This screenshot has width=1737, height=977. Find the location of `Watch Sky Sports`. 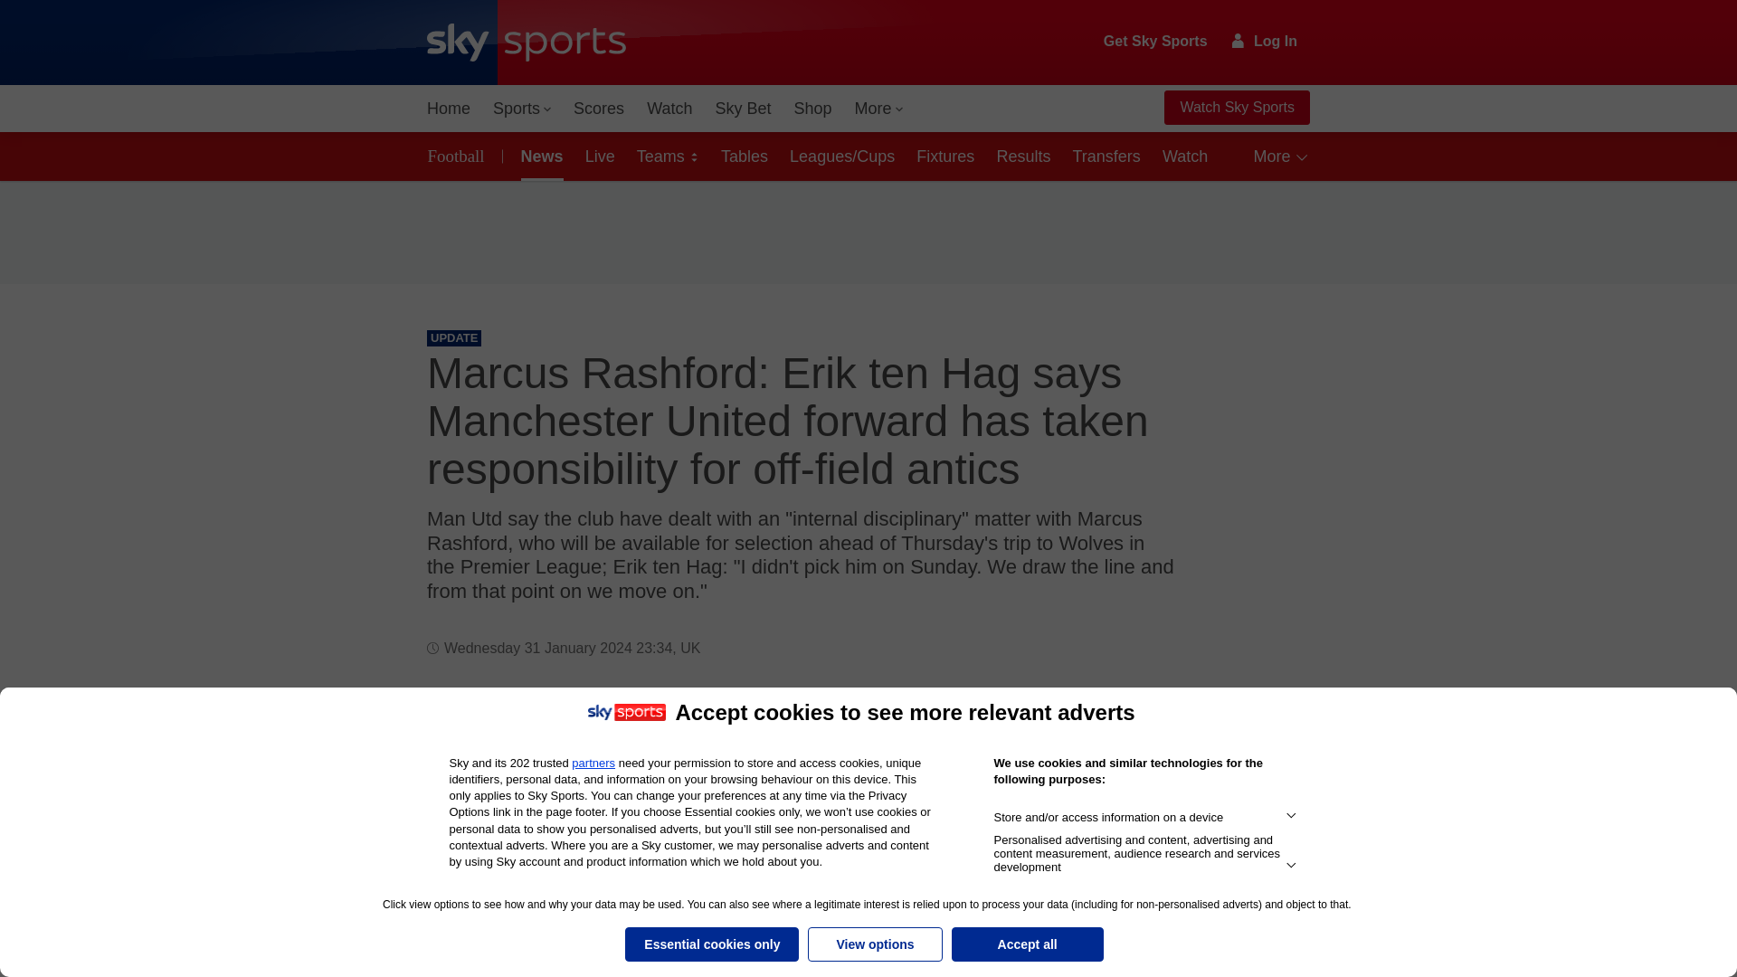

Watch Sky Sports is located at coordinates (1236, 108).